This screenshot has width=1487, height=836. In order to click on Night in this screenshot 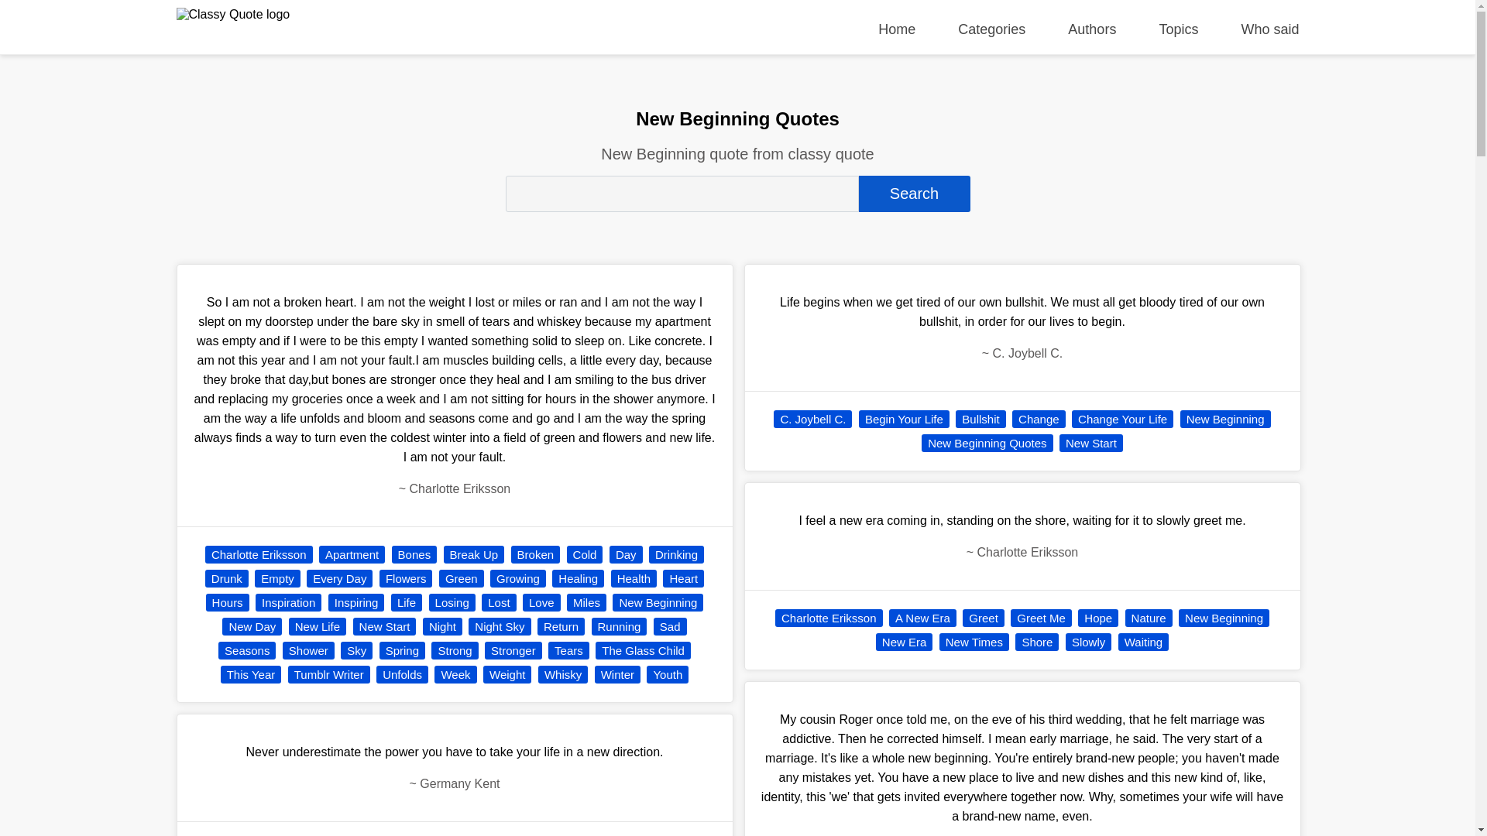, I will do `click(442, 626)`.